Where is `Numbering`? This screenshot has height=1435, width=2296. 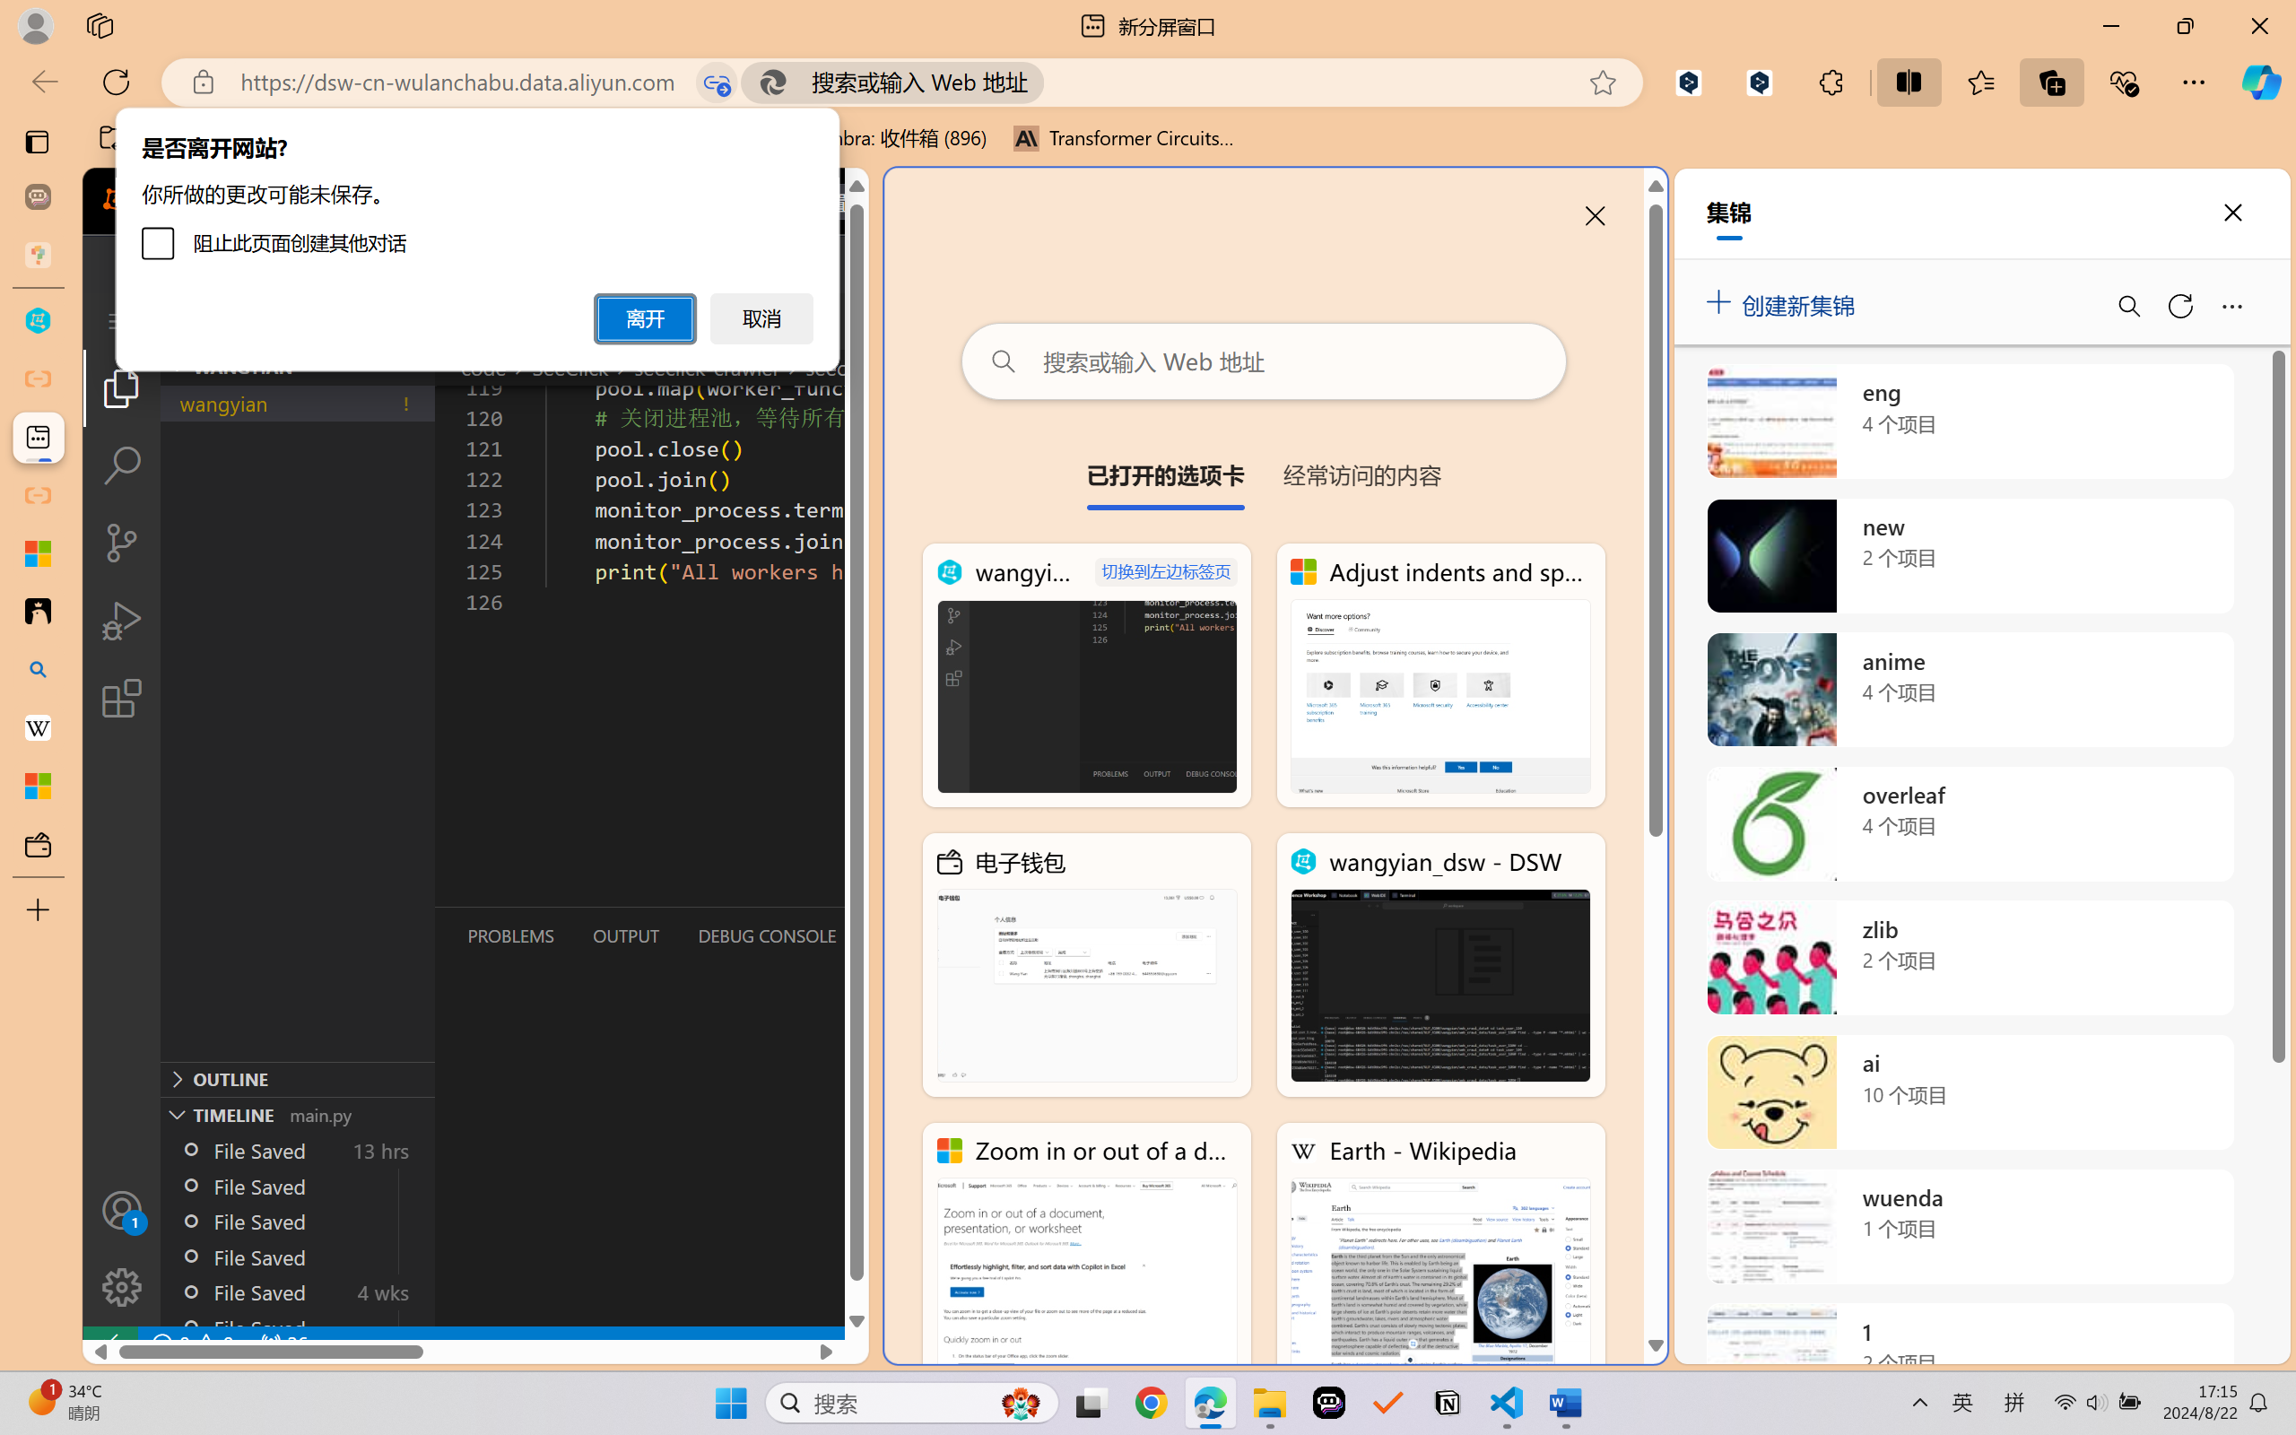
Numbering is located at coordinates (587, 87).